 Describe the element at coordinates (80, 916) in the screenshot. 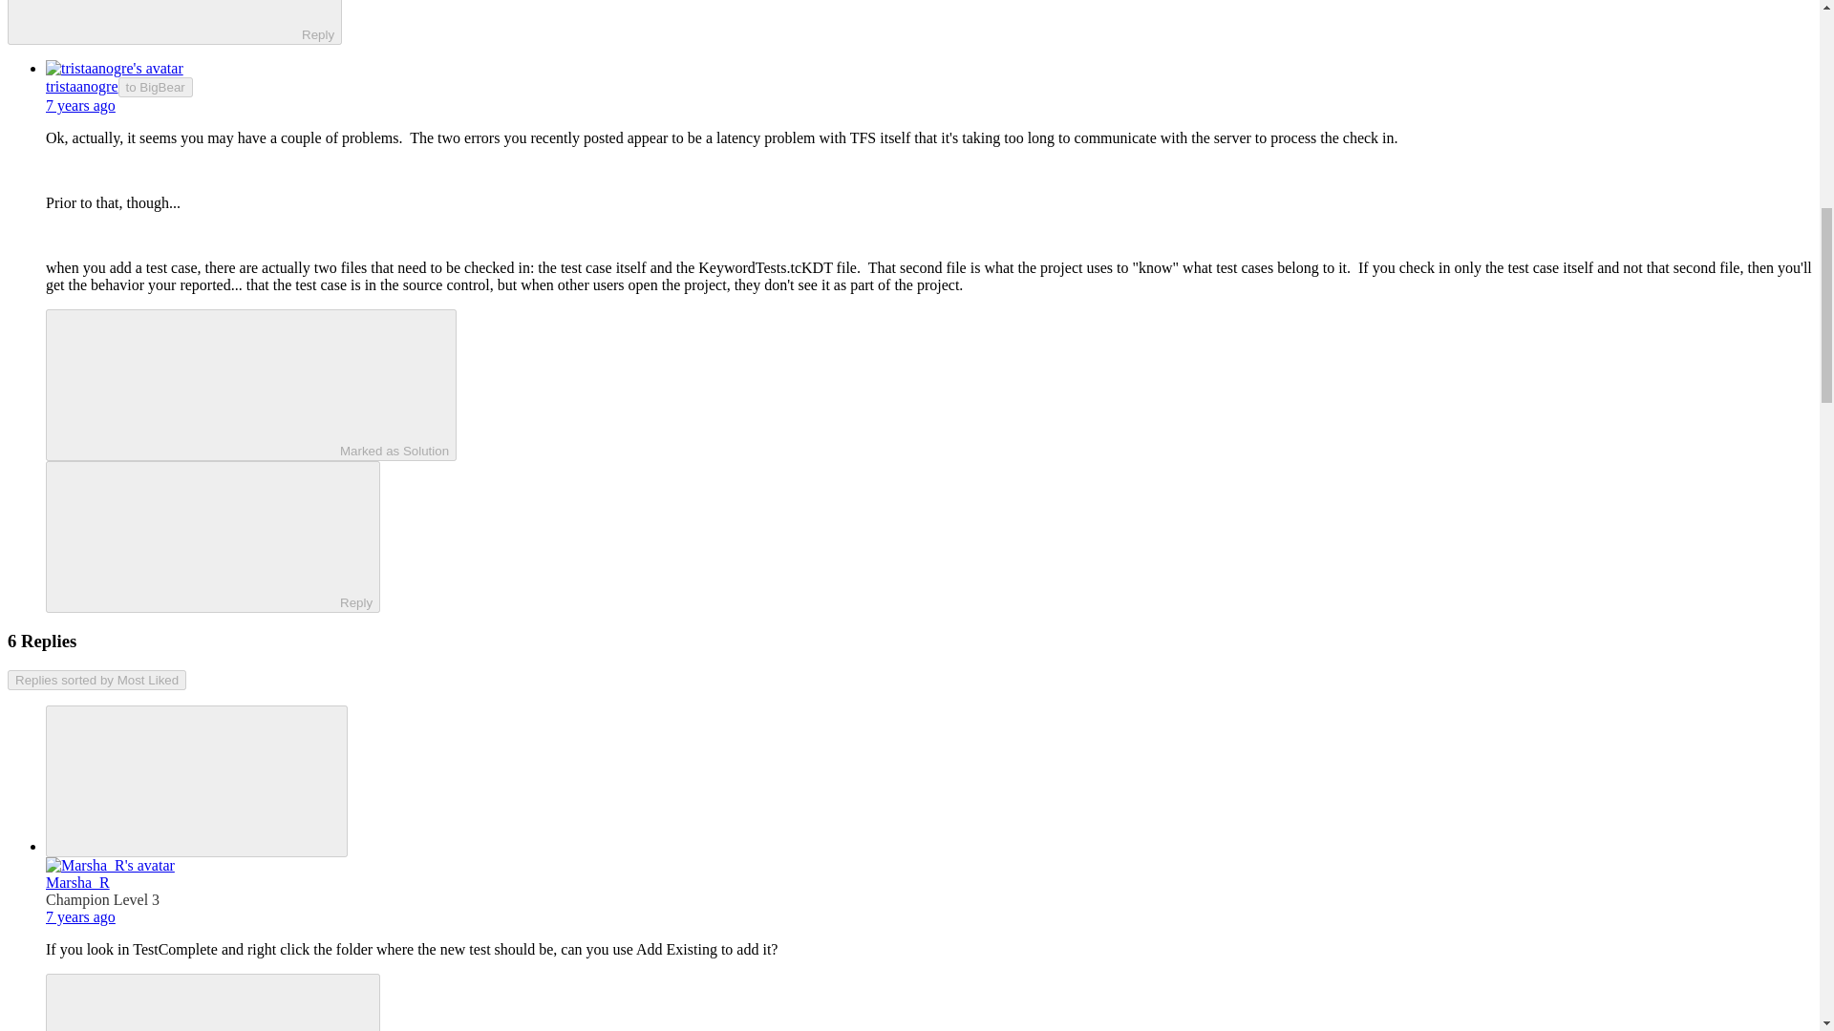

I see `February 6, 2018 at 9:15 PM` at that location.